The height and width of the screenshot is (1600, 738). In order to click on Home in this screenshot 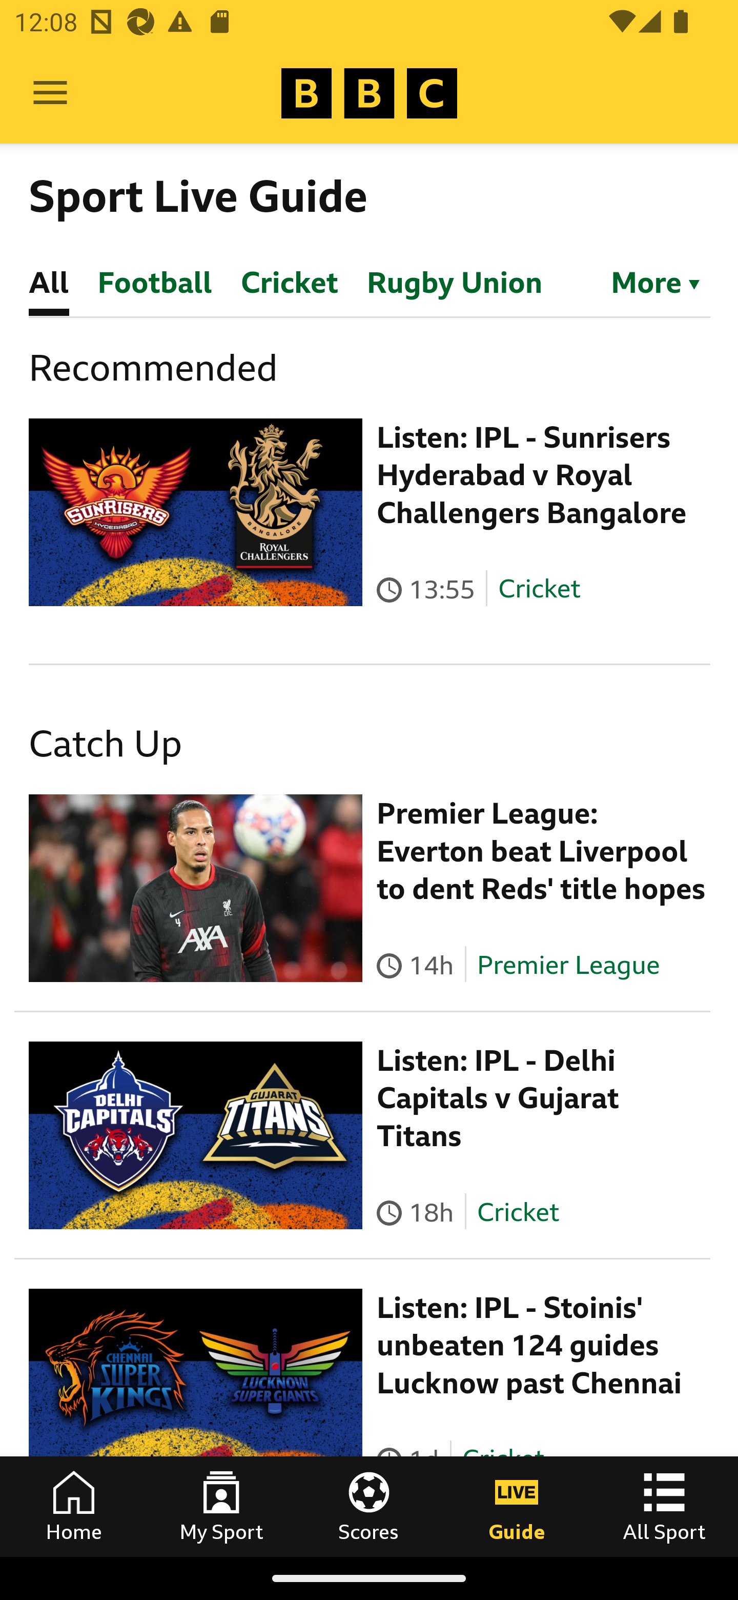, I will do `click(74, 1506)`.